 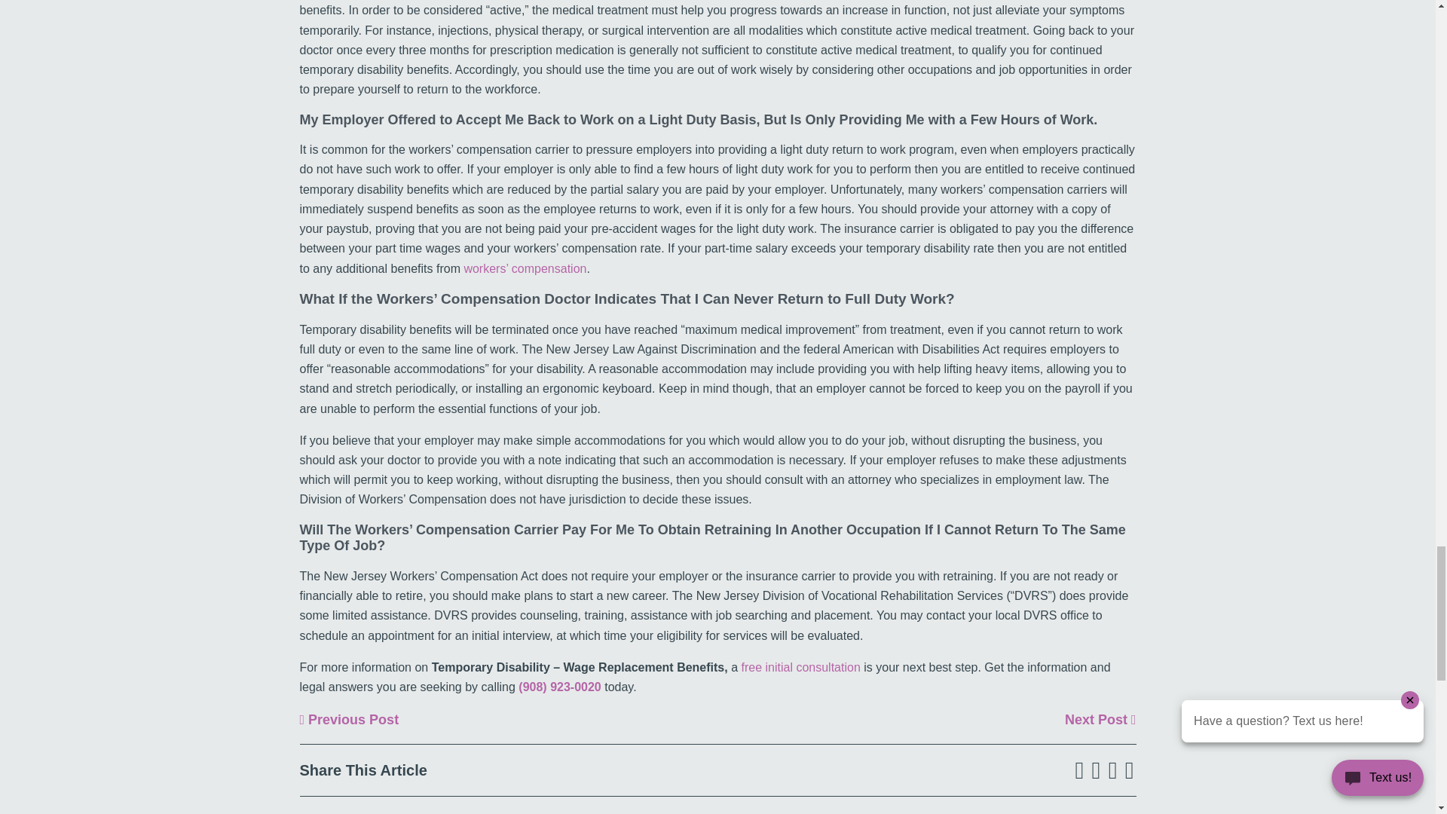 I want to click on Facebook, so click(x=1079, y=770).